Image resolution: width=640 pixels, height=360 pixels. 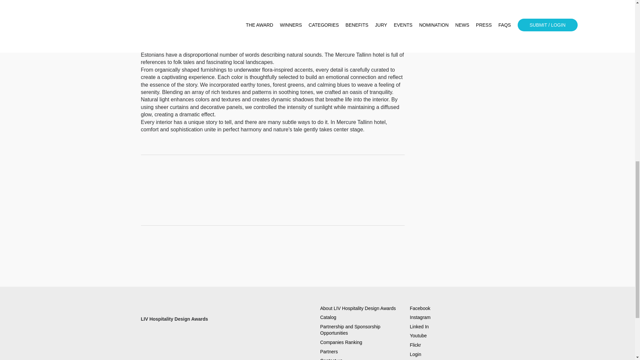 I want to click on Linked In, so click(x=419, y=327).